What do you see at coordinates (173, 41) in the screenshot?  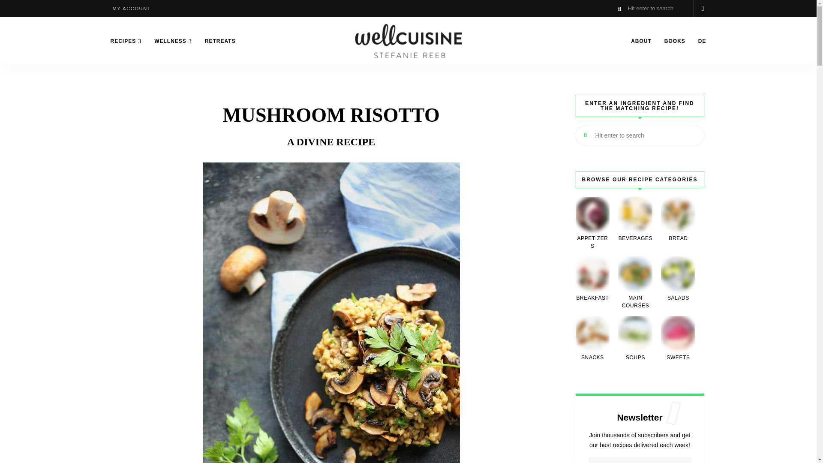 I see `WELLNESS` at bounding box center [173, 41].